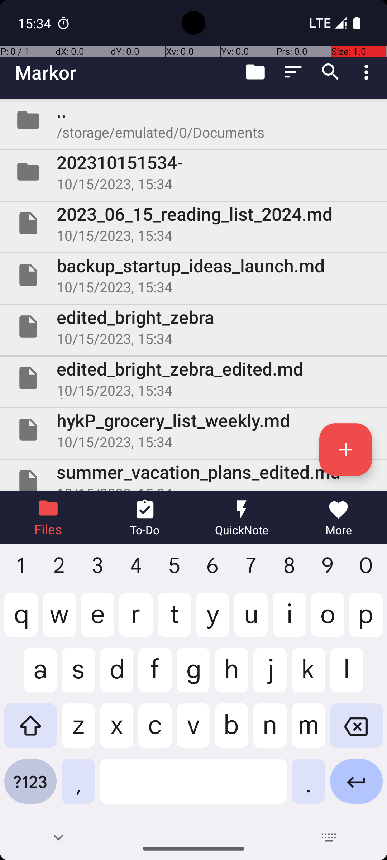 The width and height of the screenshot is (387, 860). What do you see at coordinates (193, 326) in the screenshot?
I see `File edited_bright_zebra 10/15/2023, 15:34` at bounding box center [193, 326].